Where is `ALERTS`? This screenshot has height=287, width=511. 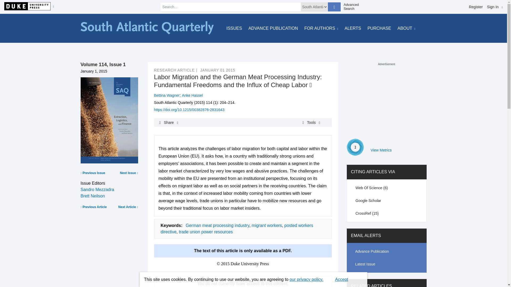
ALERTS is located at coordinates (353, 28).